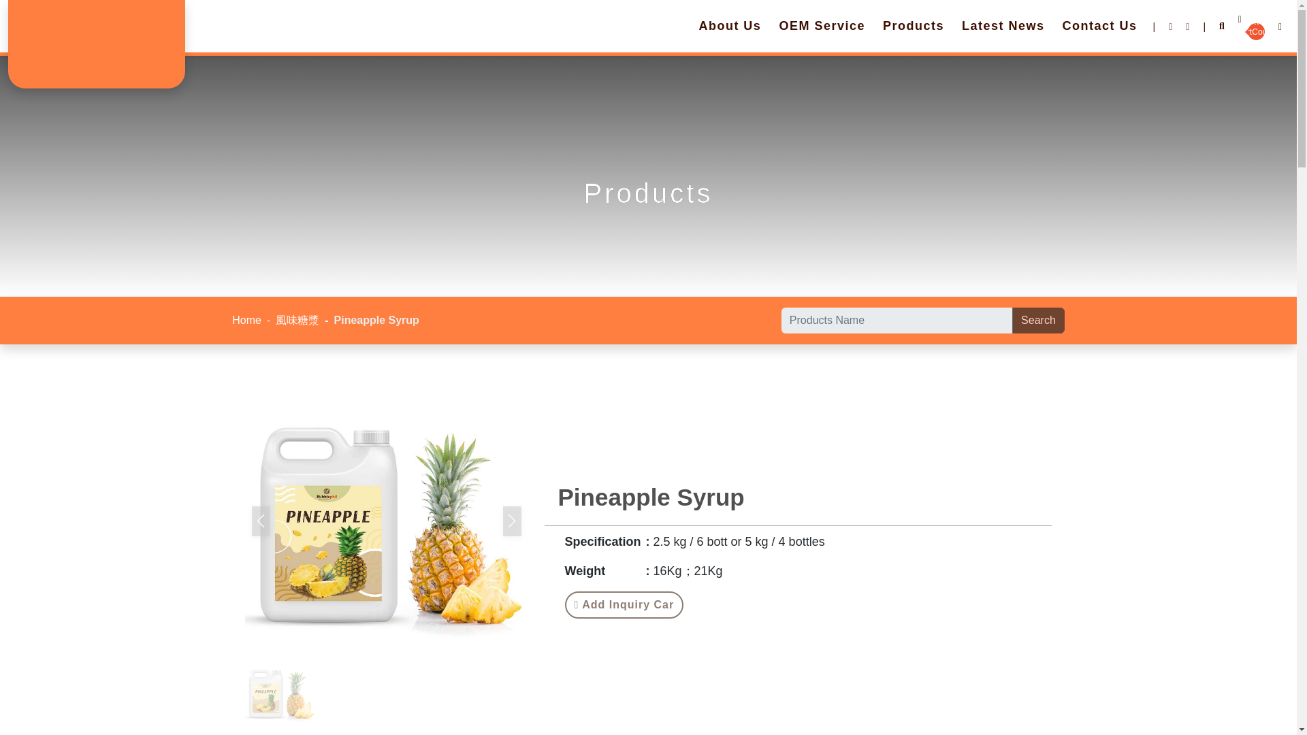  What do you see at coordinates (387, 521) in the screenshot?
I see `Pineapple Syrup` at bounding box center [387, 521].